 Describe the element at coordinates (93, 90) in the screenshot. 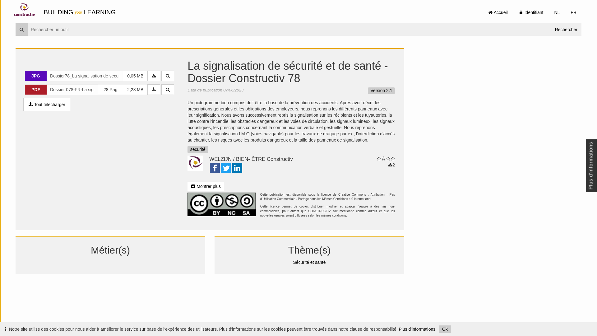

I see `PDF 28 Pag 2,28 MB` at that location.